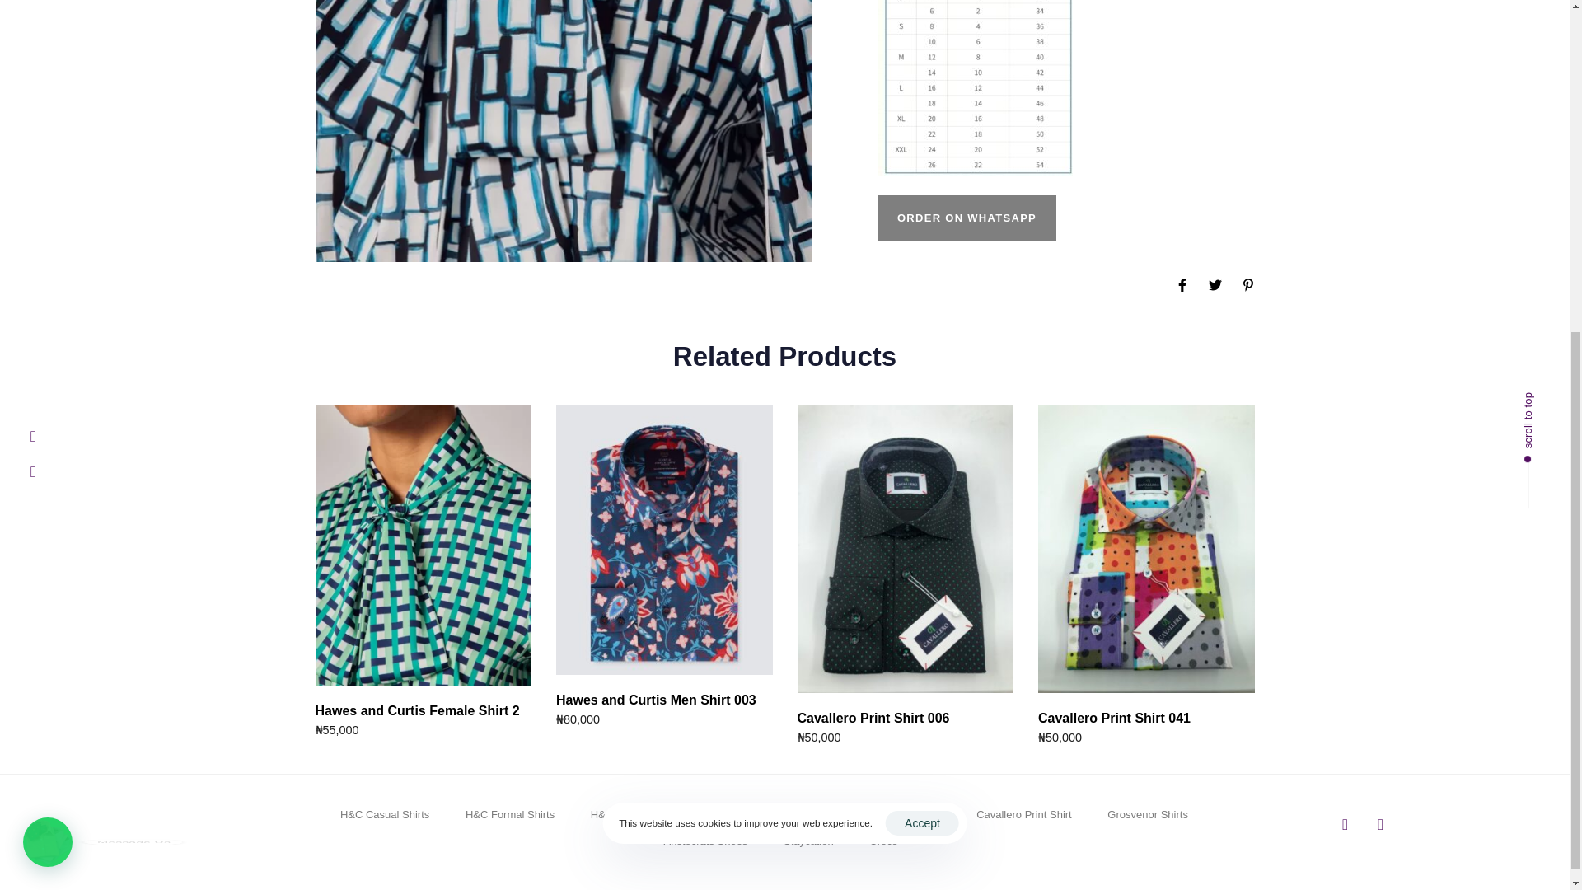  Describe the element at coordinates (967, 218) in the screenshot. I see `ORDER ON WHATSAPP` at that location.